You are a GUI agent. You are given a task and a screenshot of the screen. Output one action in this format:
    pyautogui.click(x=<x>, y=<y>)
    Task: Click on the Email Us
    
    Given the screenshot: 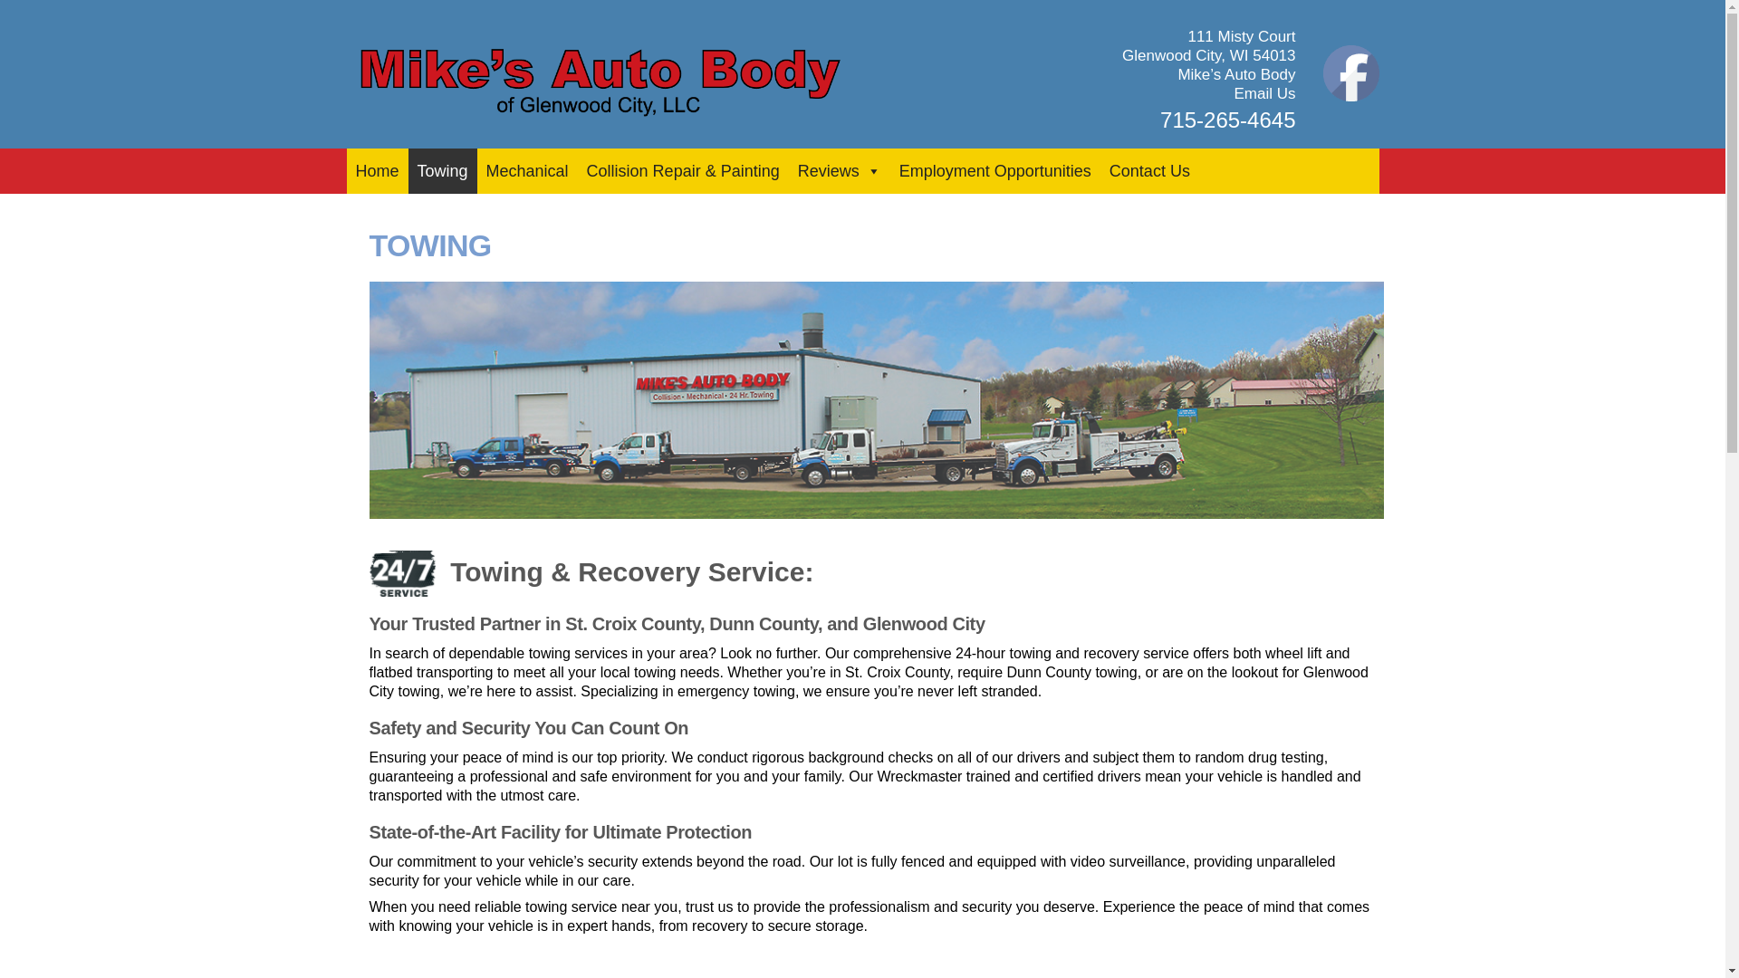 What is the action you would take?
    pyautogui.click(x=1264, y=93)
    